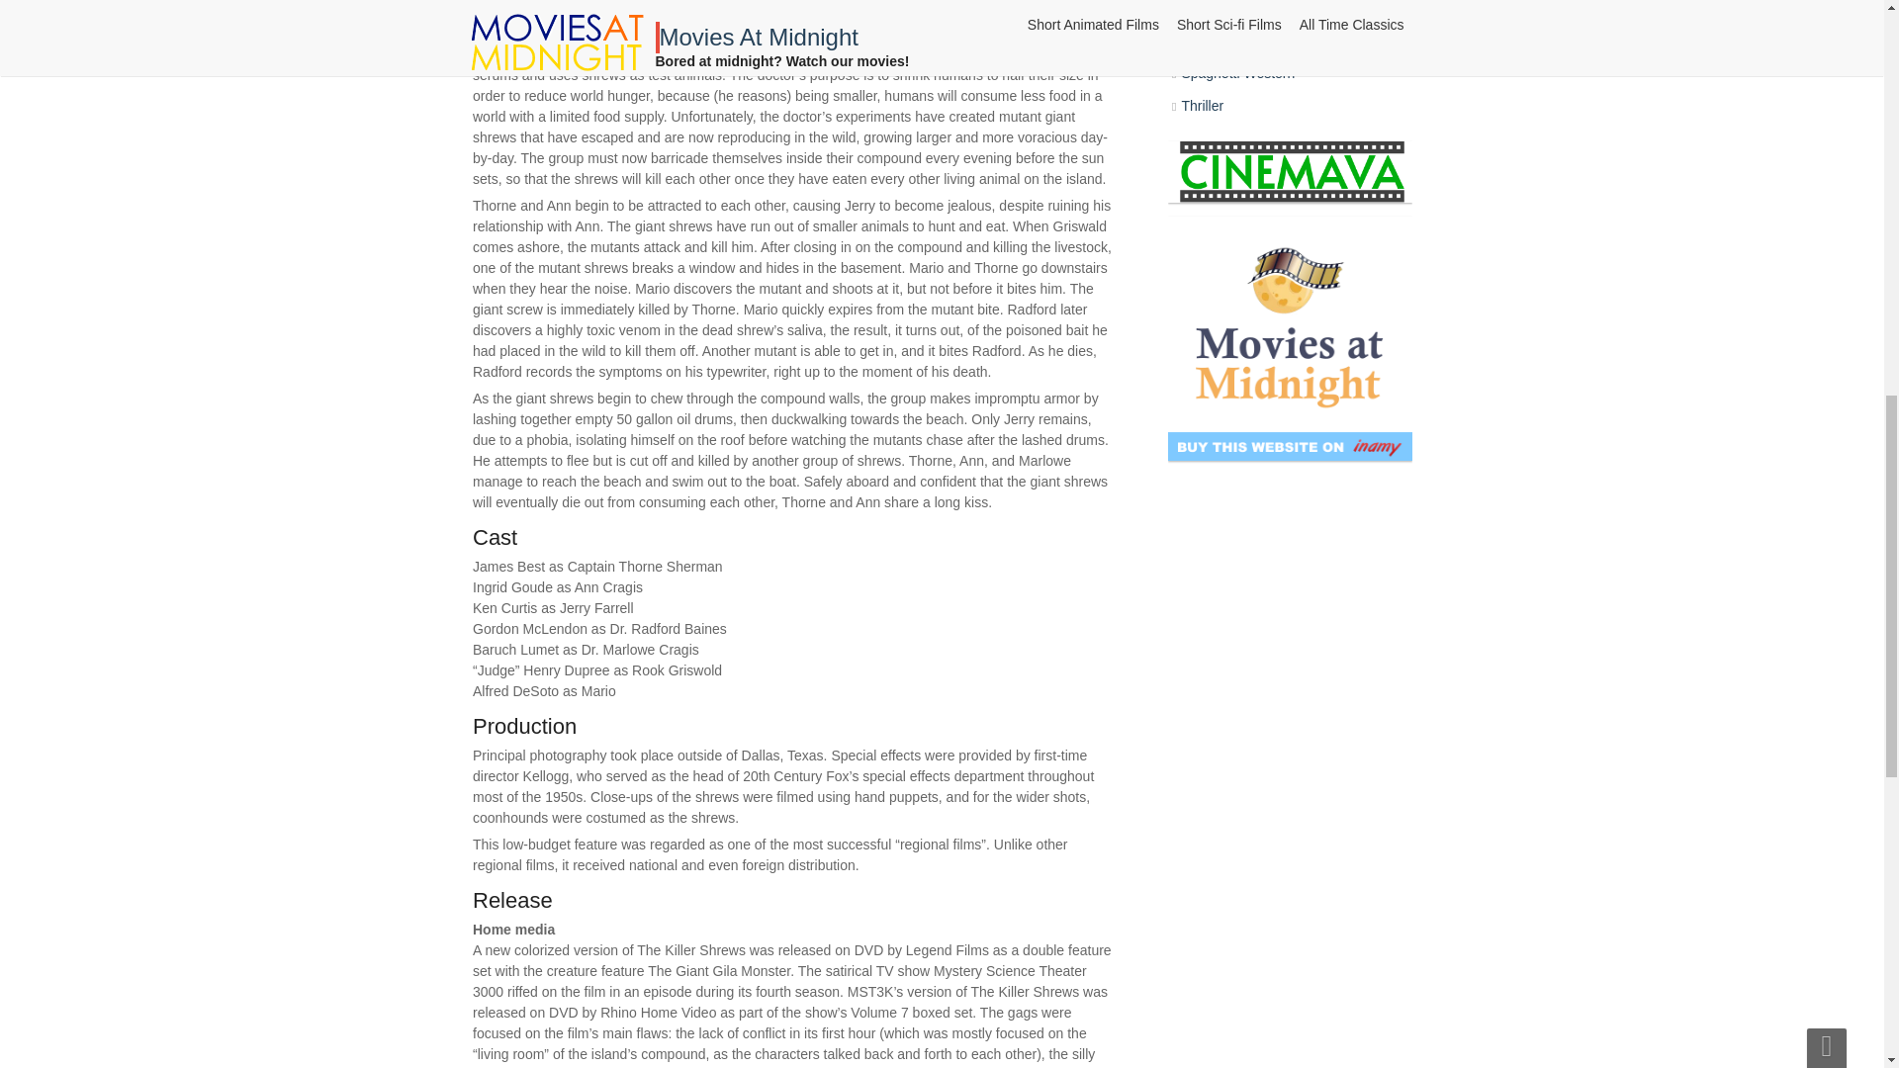 This screenshot has width=1899, height=1068. What do you see at coordinates (749, 643) in the screenshot?
I see `Horror` at bounding box center [749, 643].